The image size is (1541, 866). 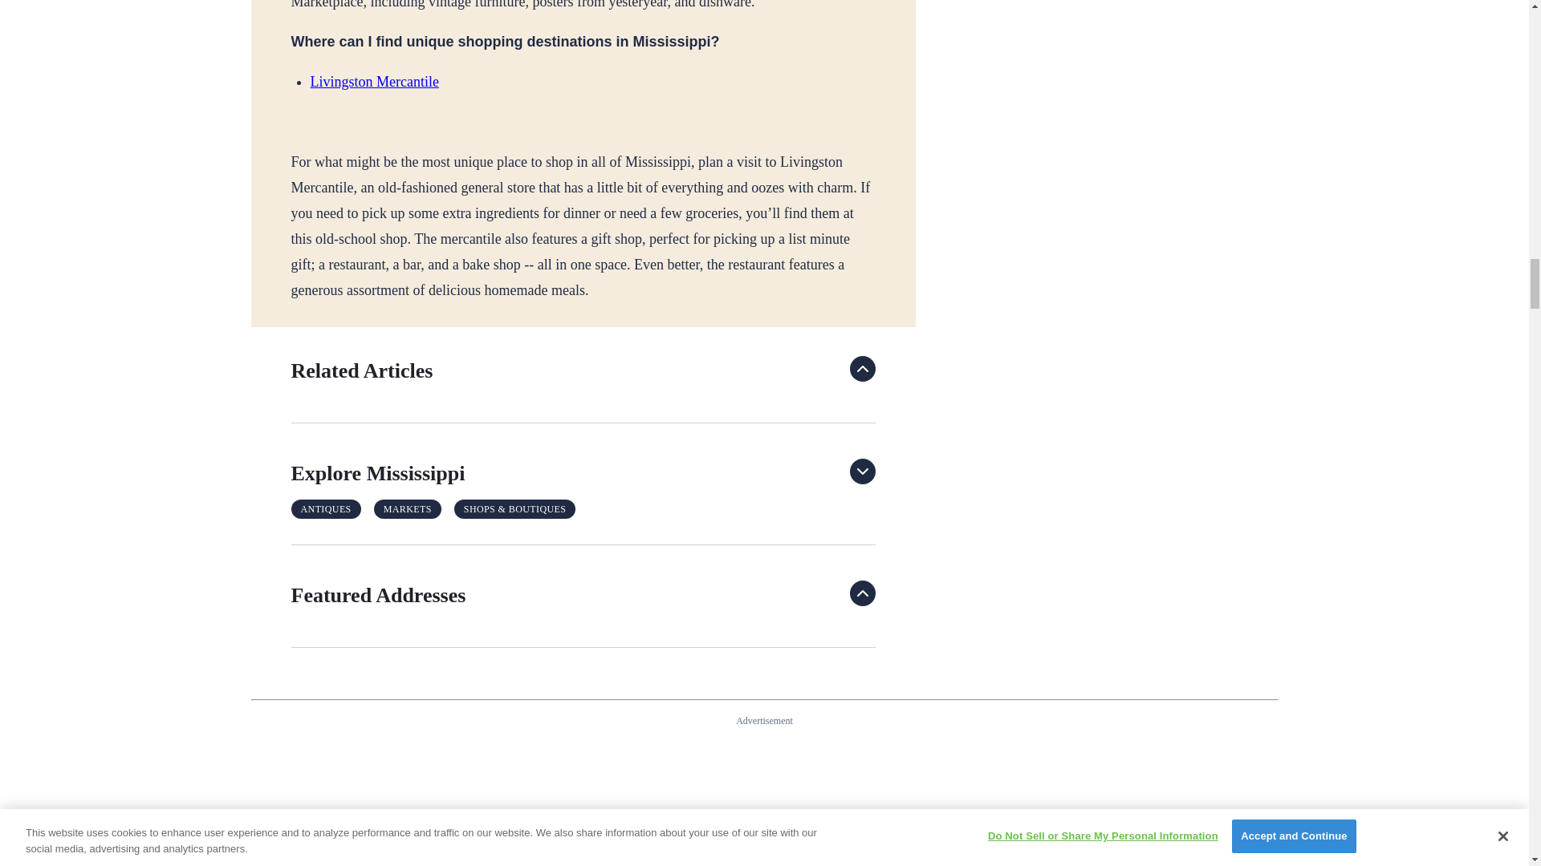 What do you see at coordinates (326, 508) in the screenshot?
I see `Antiques` at bounding box center [326, 508].